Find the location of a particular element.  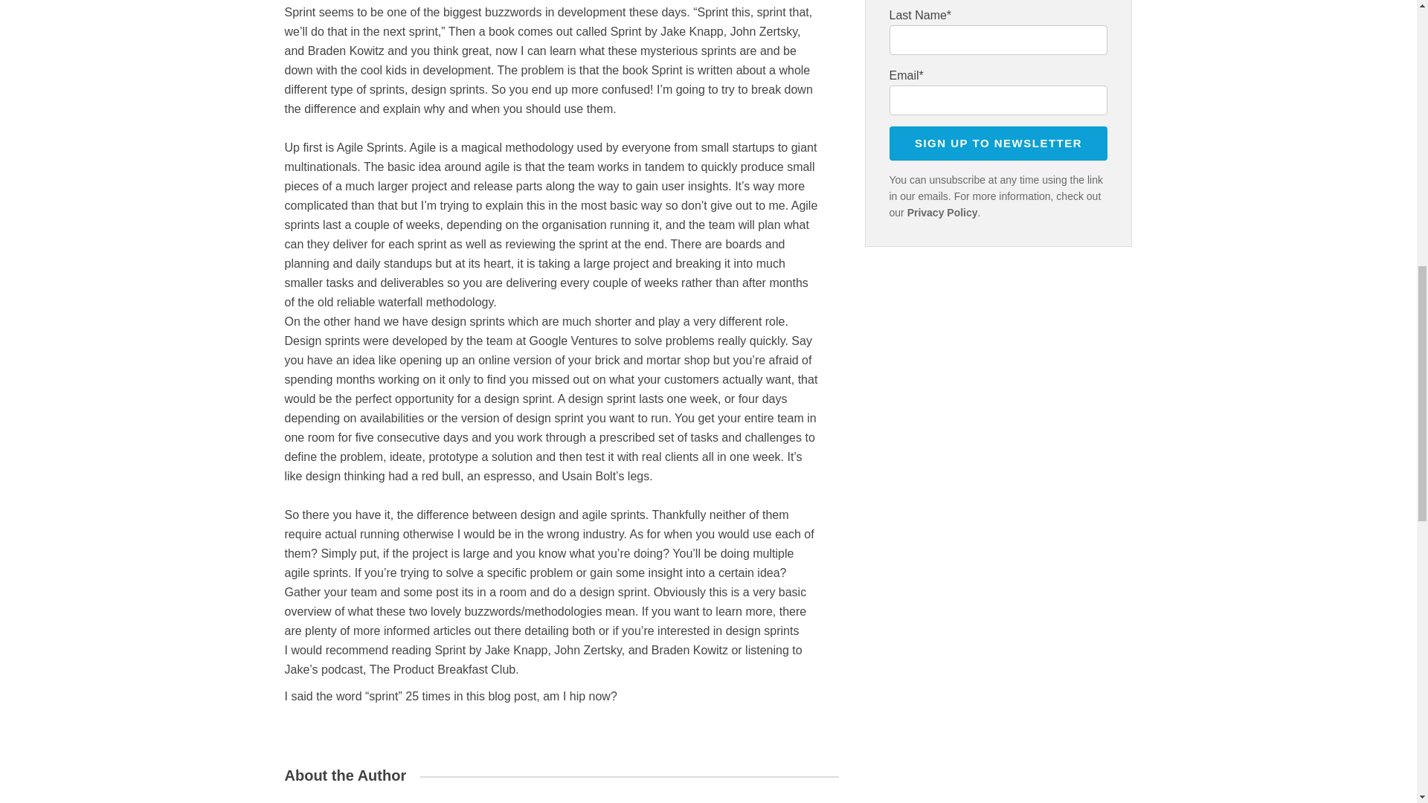

Sign Up to Newsletter is located at coordinates (998, 143).